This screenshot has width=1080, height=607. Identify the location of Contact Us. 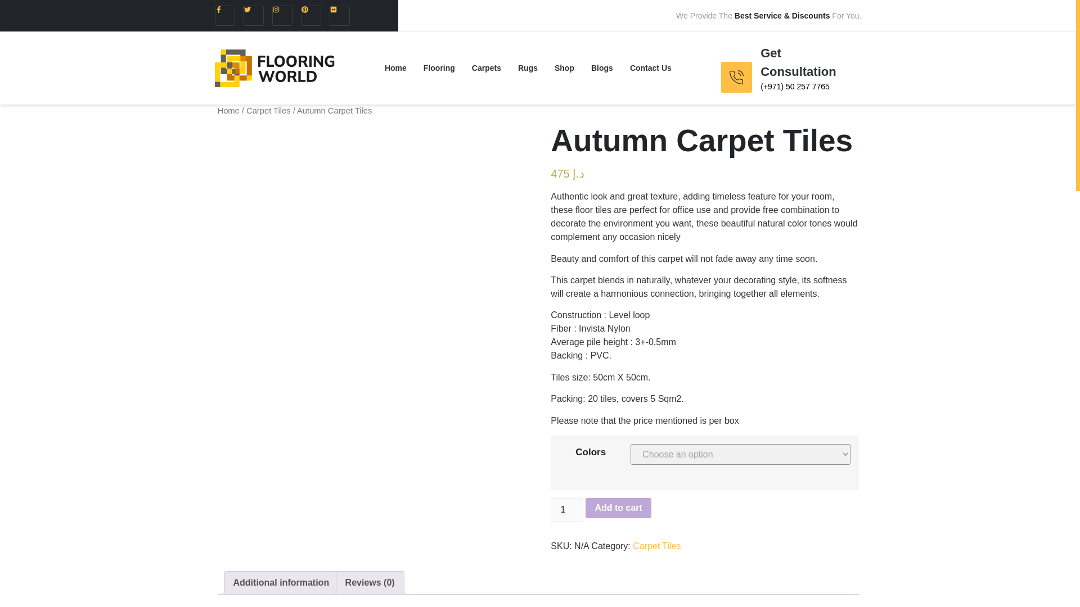
(651, 67).